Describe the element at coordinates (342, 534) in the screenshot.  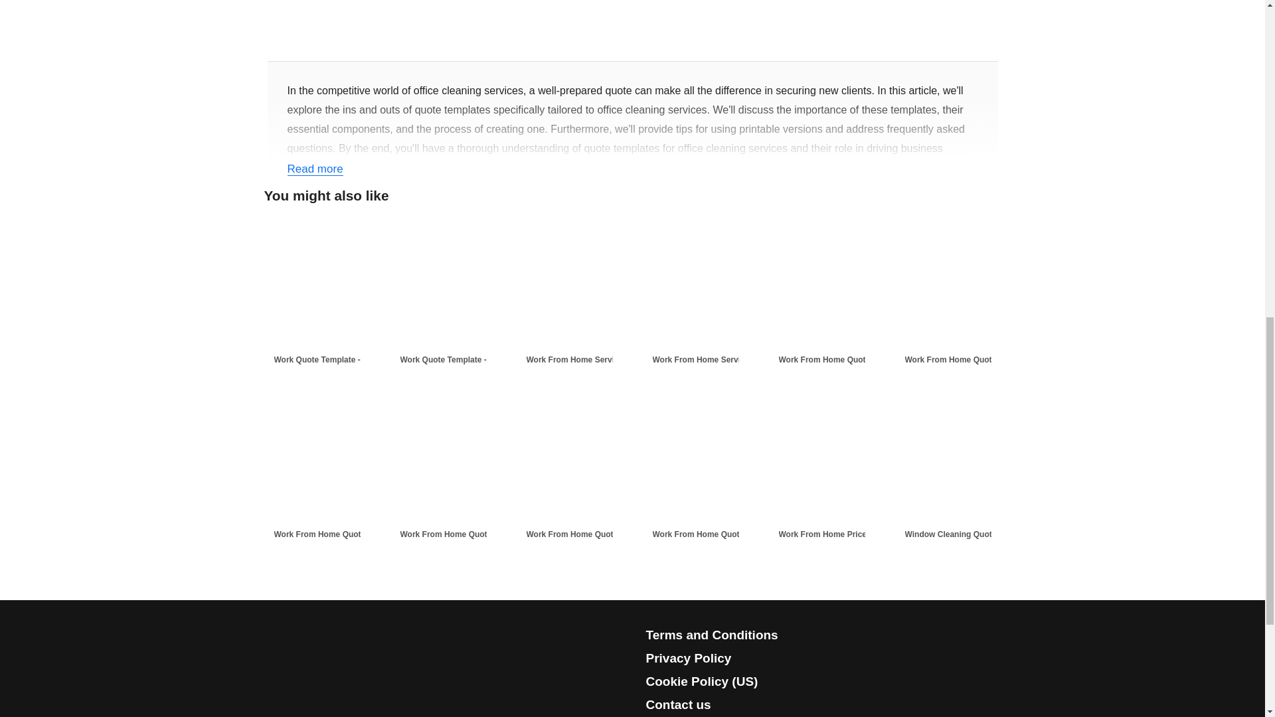
I see `Work From Home Quote Template - BLK` at that location.